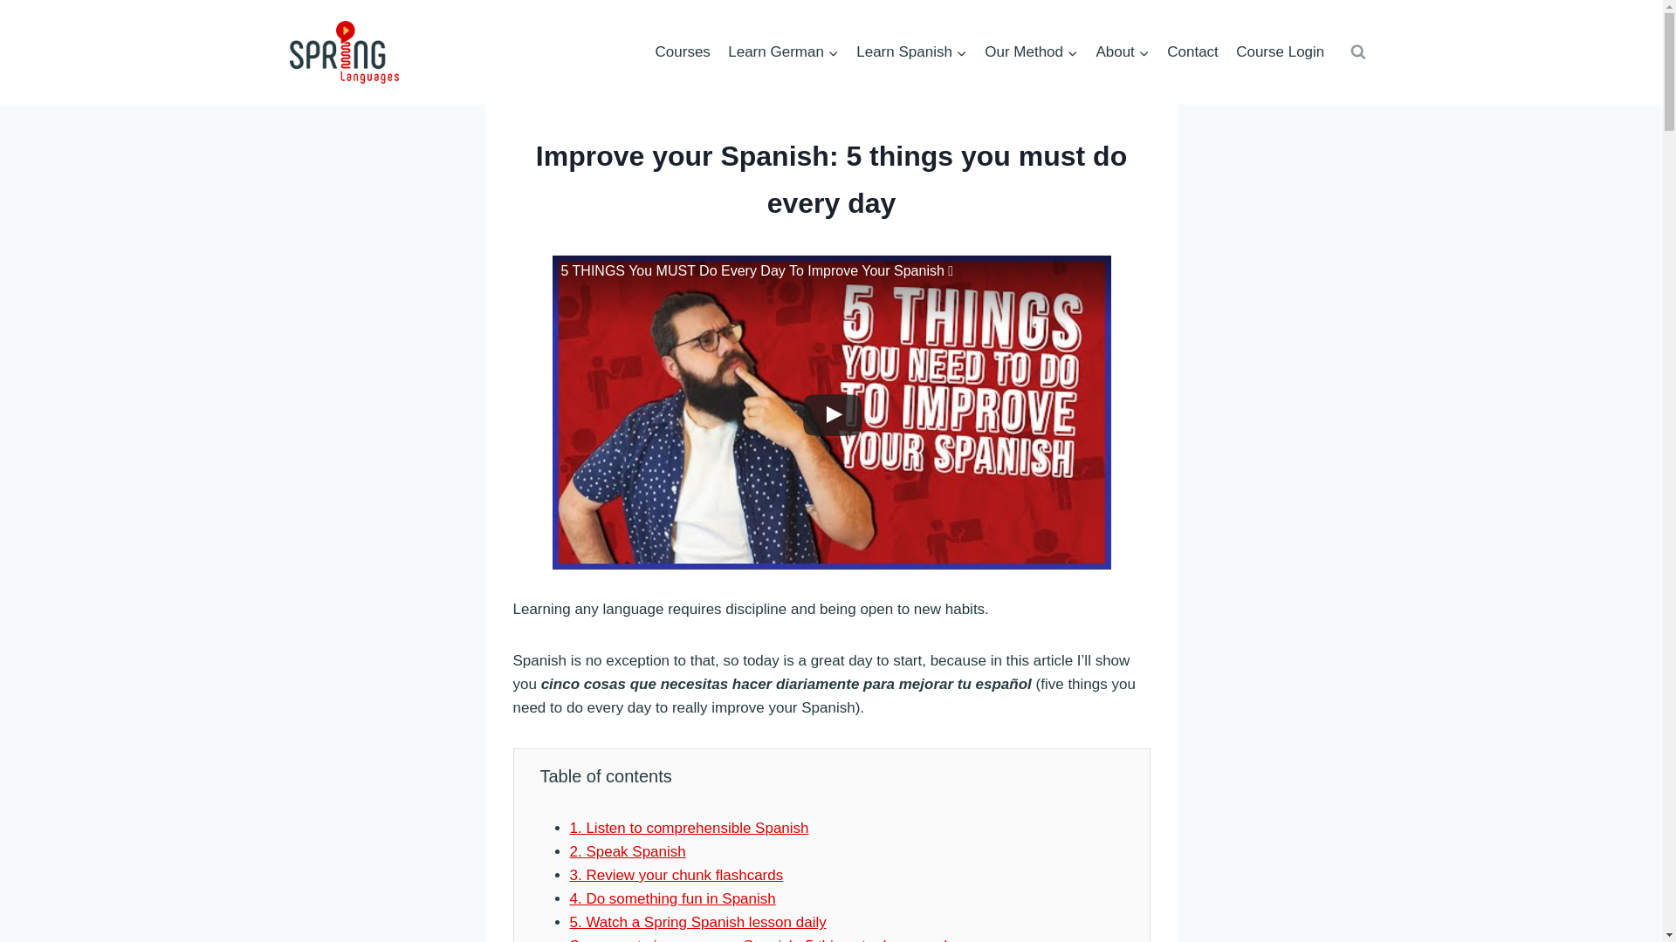  I want to click on Our Method, so click(1030, 52).